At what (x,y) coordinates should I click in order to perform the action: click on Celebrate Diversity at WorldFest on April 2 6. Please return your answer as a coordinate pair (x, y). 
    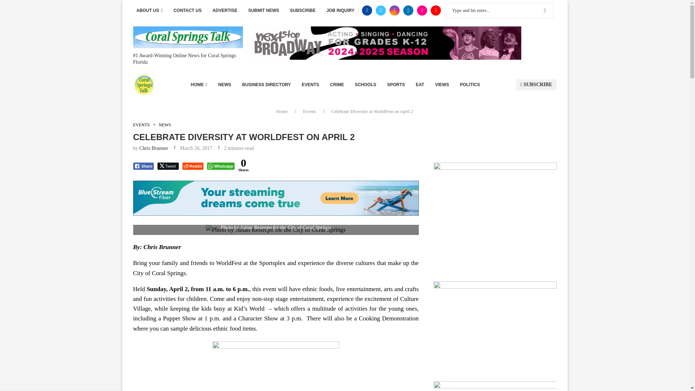
    Looking at the image, I should click on (275, 230).